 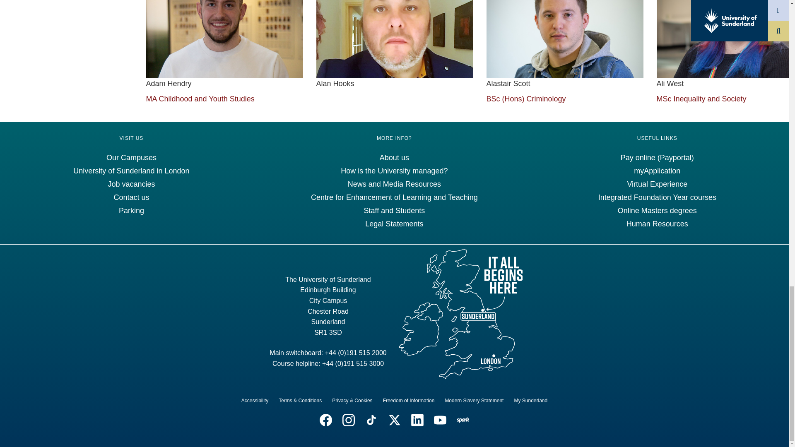 I want to click on Staff and Students Portal, so click(x=394, y=210).